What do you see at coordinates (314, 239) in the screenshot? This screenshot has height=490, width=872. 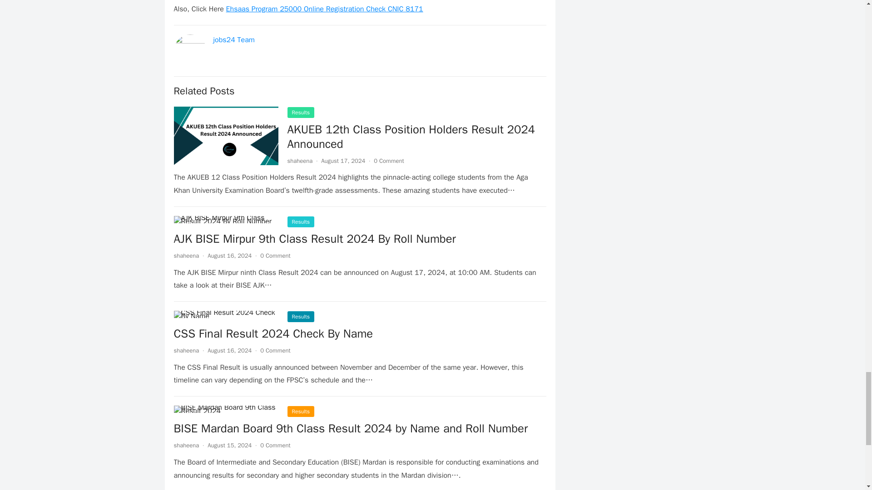 I see `AJK BISE Mirpur 9th Class Result 2024 By Roll Number` at bounding box center [314, 239].